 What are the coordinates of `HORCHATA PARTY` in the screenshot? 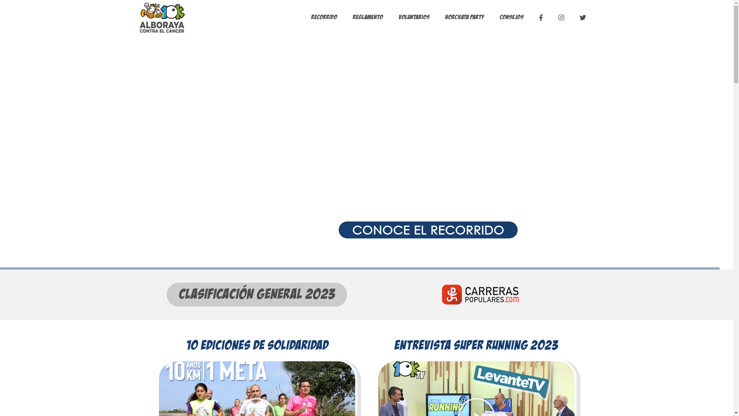 It's located at (465, 17).